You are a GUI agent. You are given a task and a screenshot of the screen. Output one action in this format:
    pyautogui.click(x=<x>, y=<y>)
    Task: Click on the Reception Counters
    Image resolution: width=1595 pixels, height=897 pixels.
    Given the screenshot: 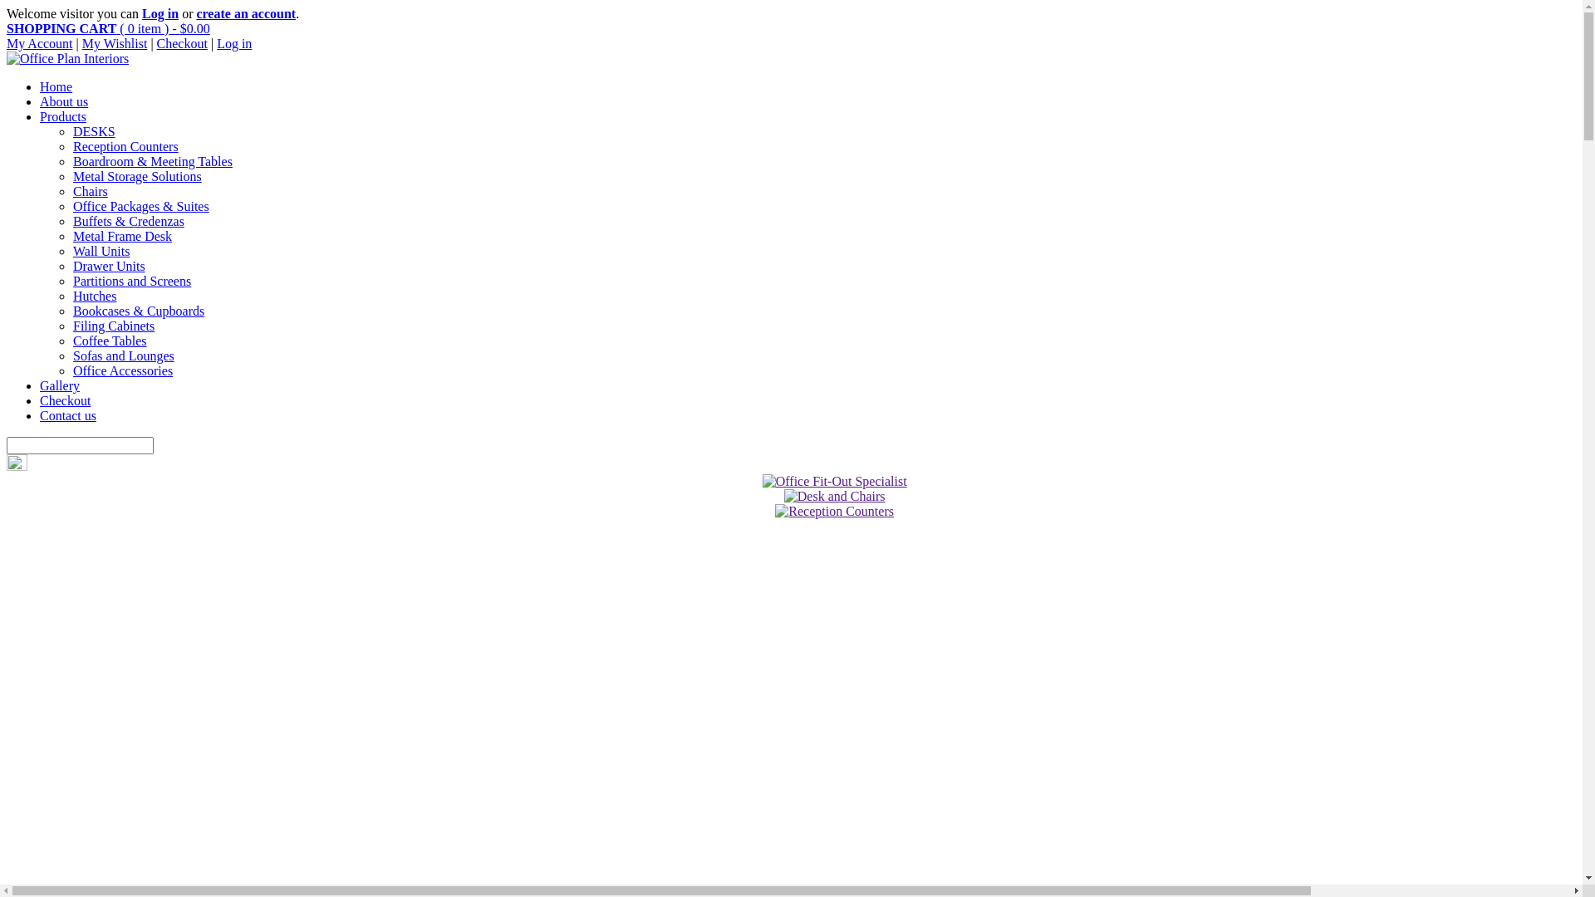 What is the action you would take?
    pyautogui.click(x=126, y=146)
    